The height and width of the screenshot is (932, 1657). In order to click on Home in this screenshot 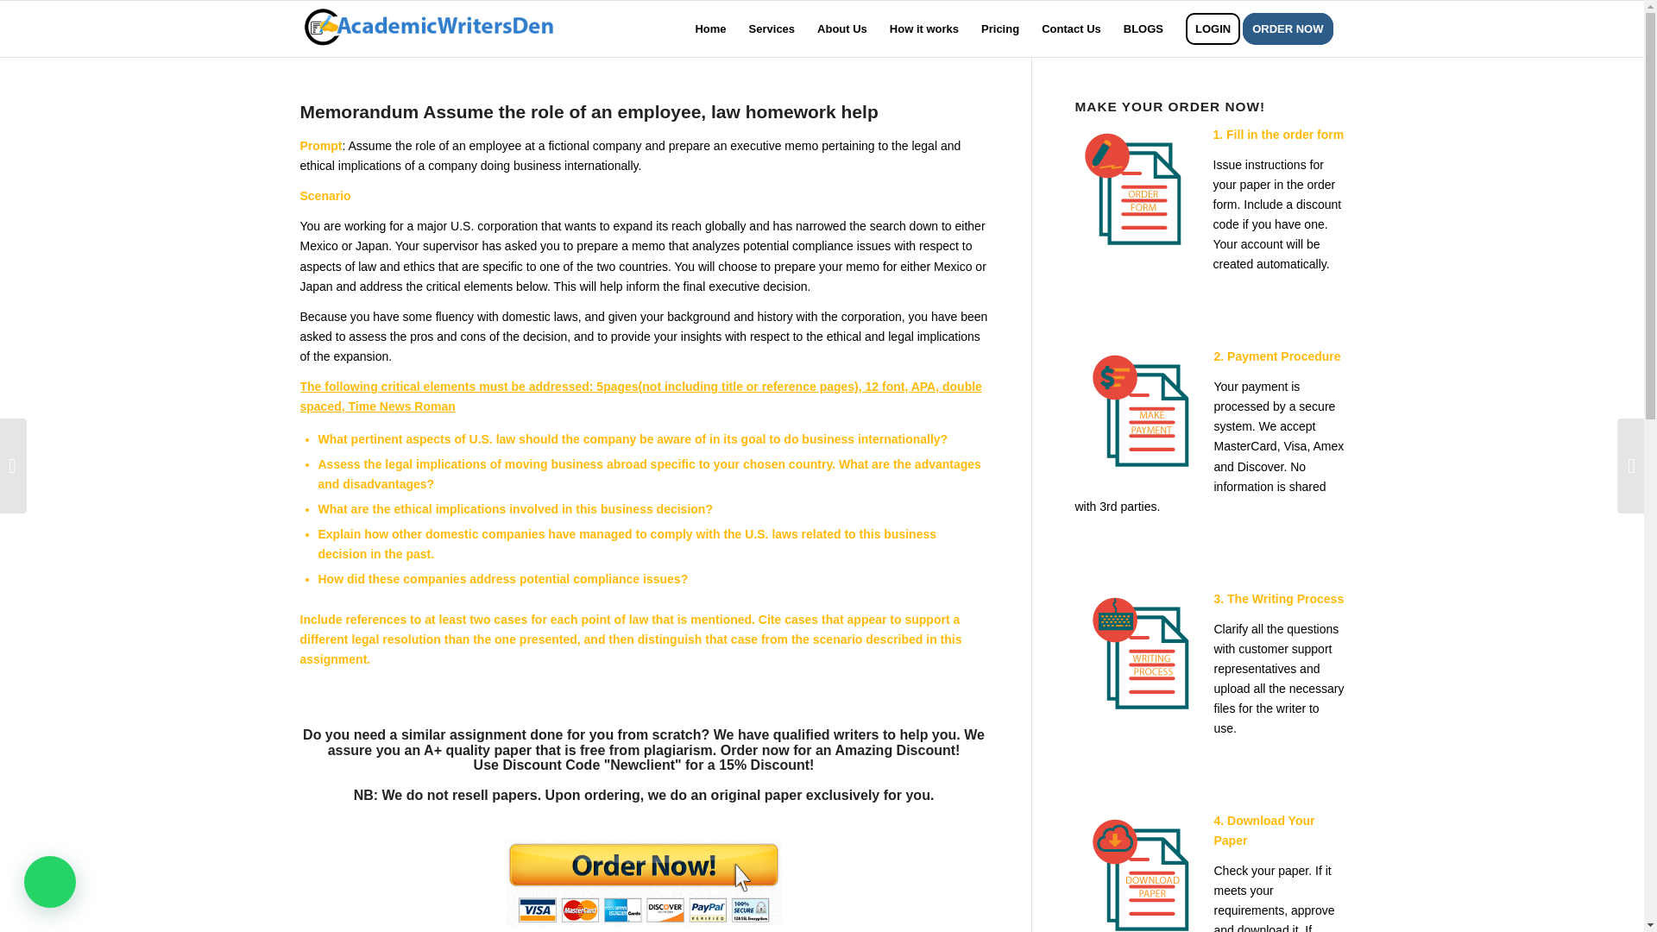, I will do `click(709, 28)`.